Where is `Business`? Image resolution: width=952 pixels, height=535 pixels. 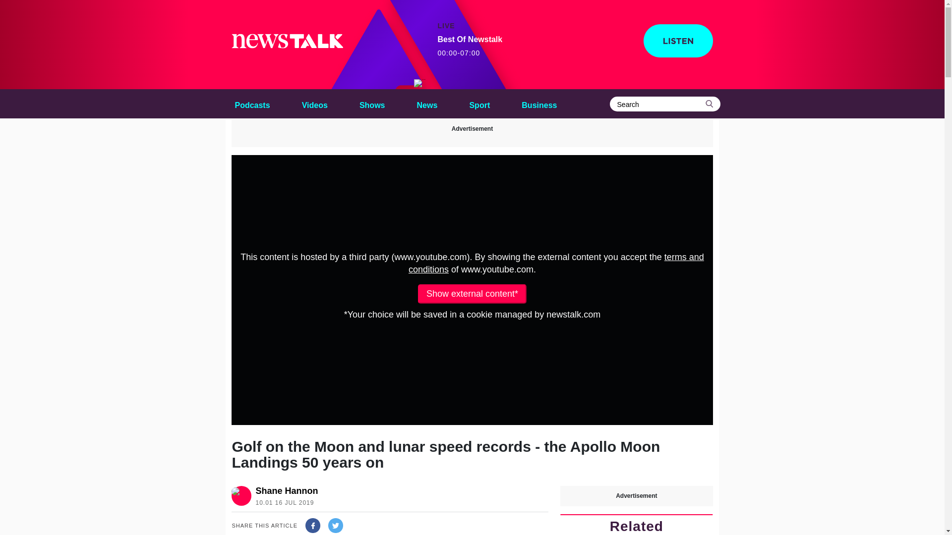 Business is located at coordinates (470, 46).